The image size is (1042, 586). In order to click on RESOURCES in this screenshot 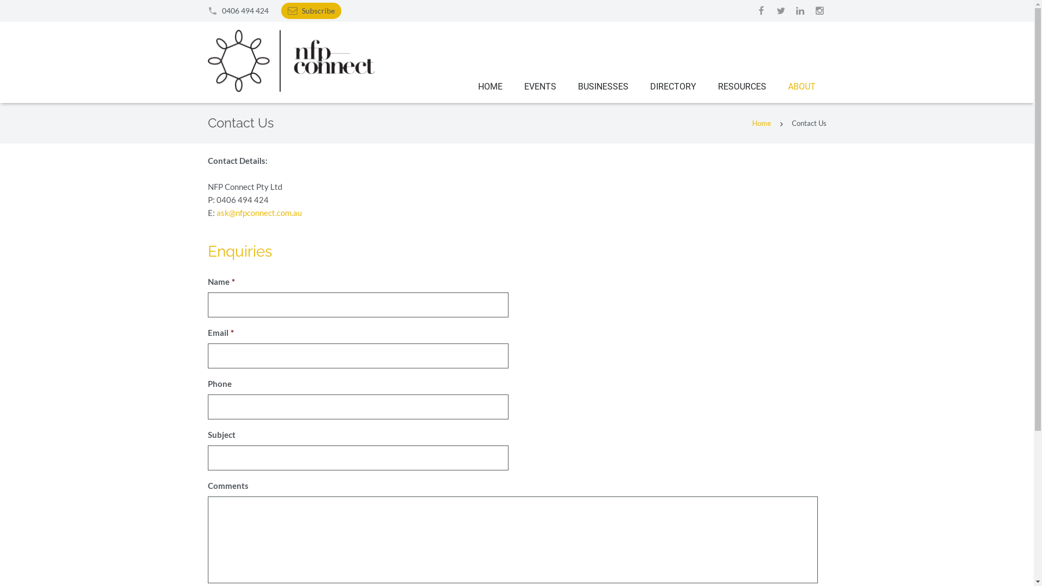, I will do `click(741, 87)`.